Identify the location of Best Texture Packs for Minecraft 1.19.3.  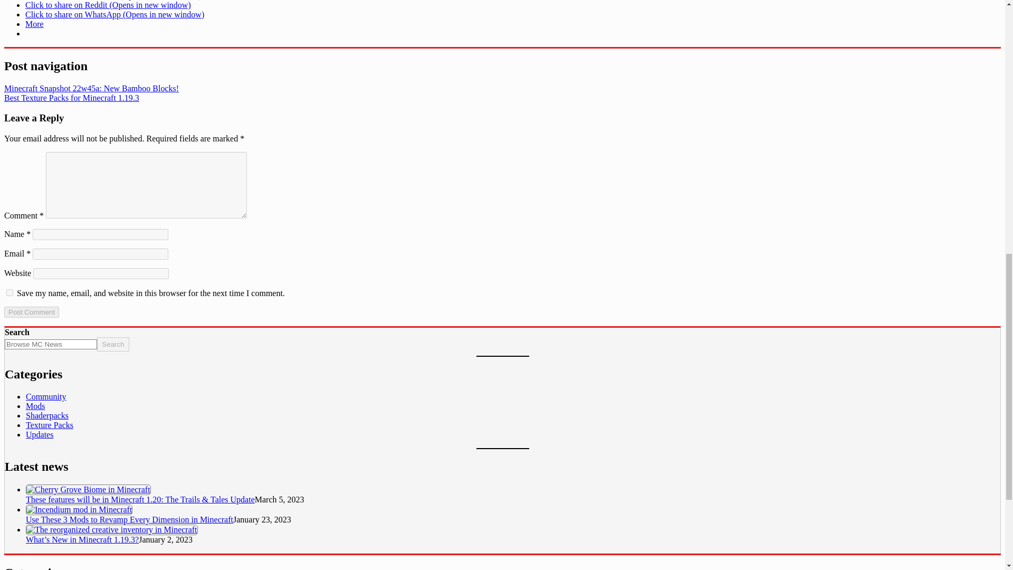
(72, 98).